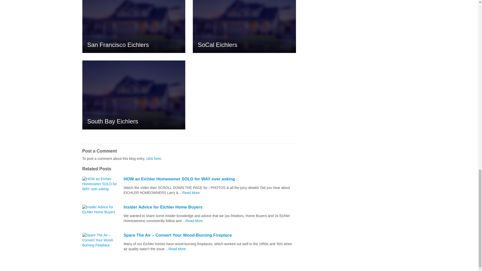  I want to click on Insider Advice for Eichler Home Buyers , so click(209, 207).